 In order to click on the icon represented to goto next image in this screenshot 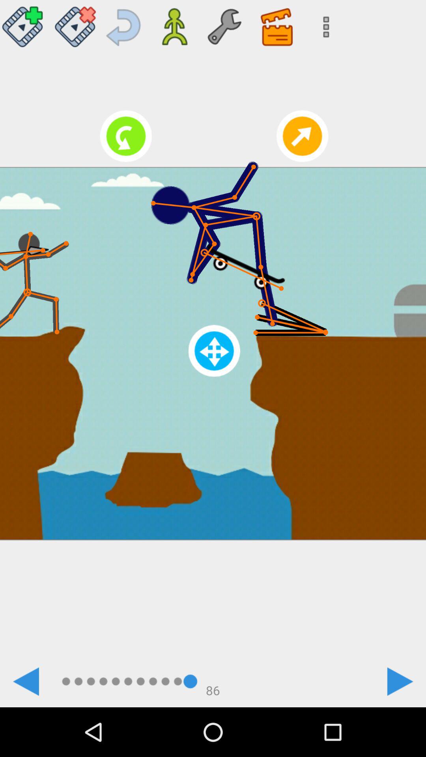, I will do `click(400, 681)`.